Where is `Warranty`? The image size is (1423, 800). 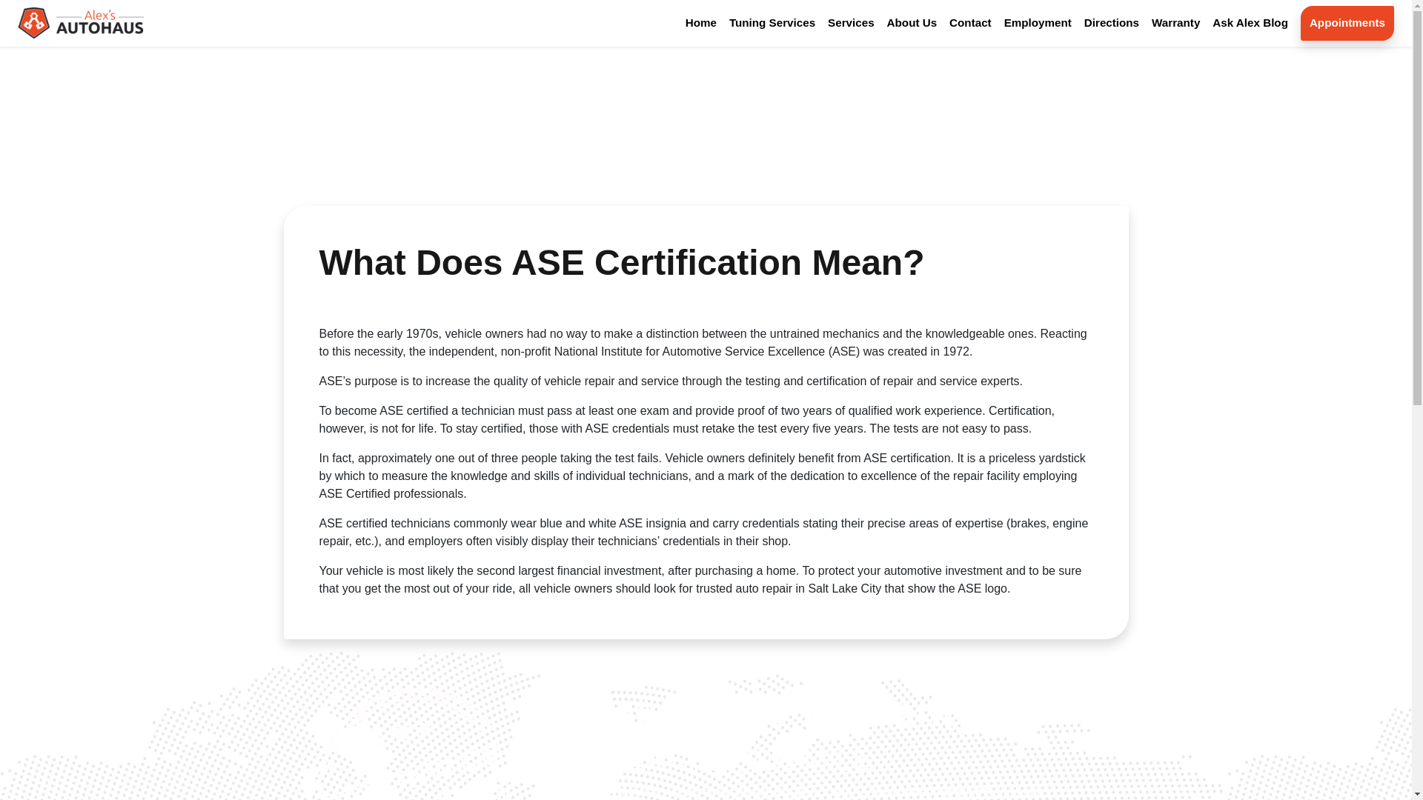 Warranty is located at coordinates (1175, 24).